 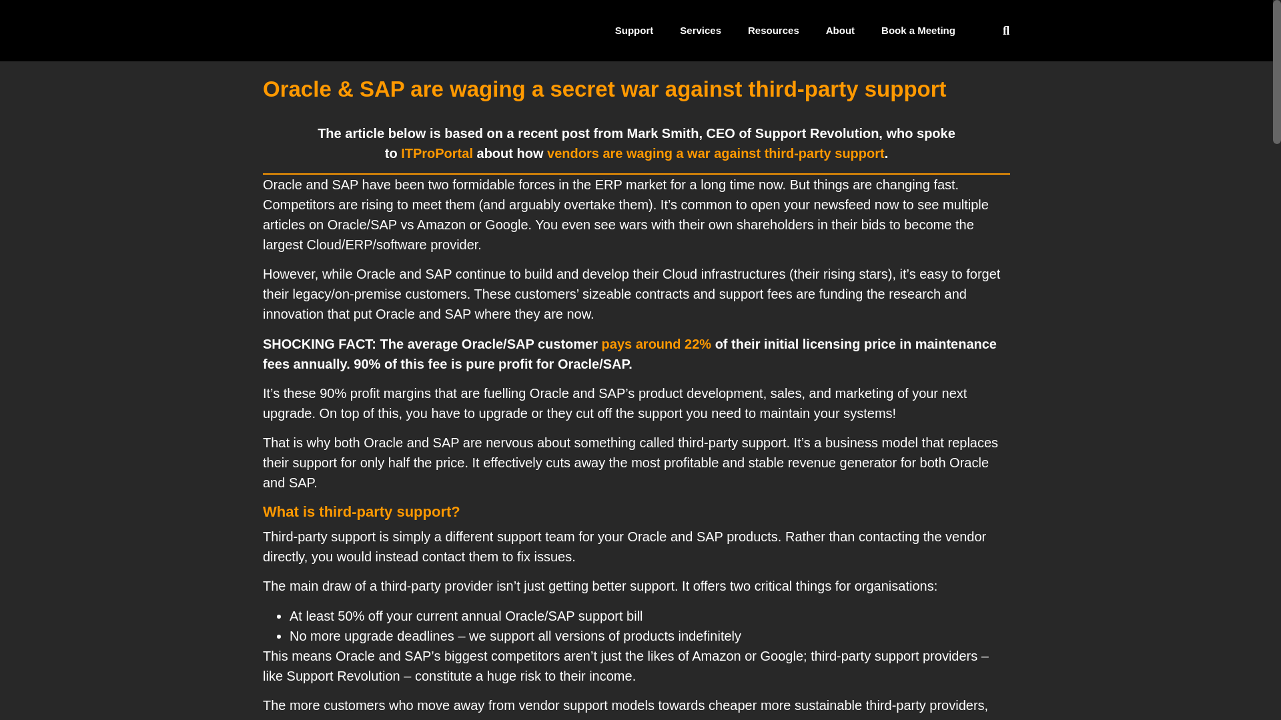 I want to click on Services, so click(x=700, y=31).